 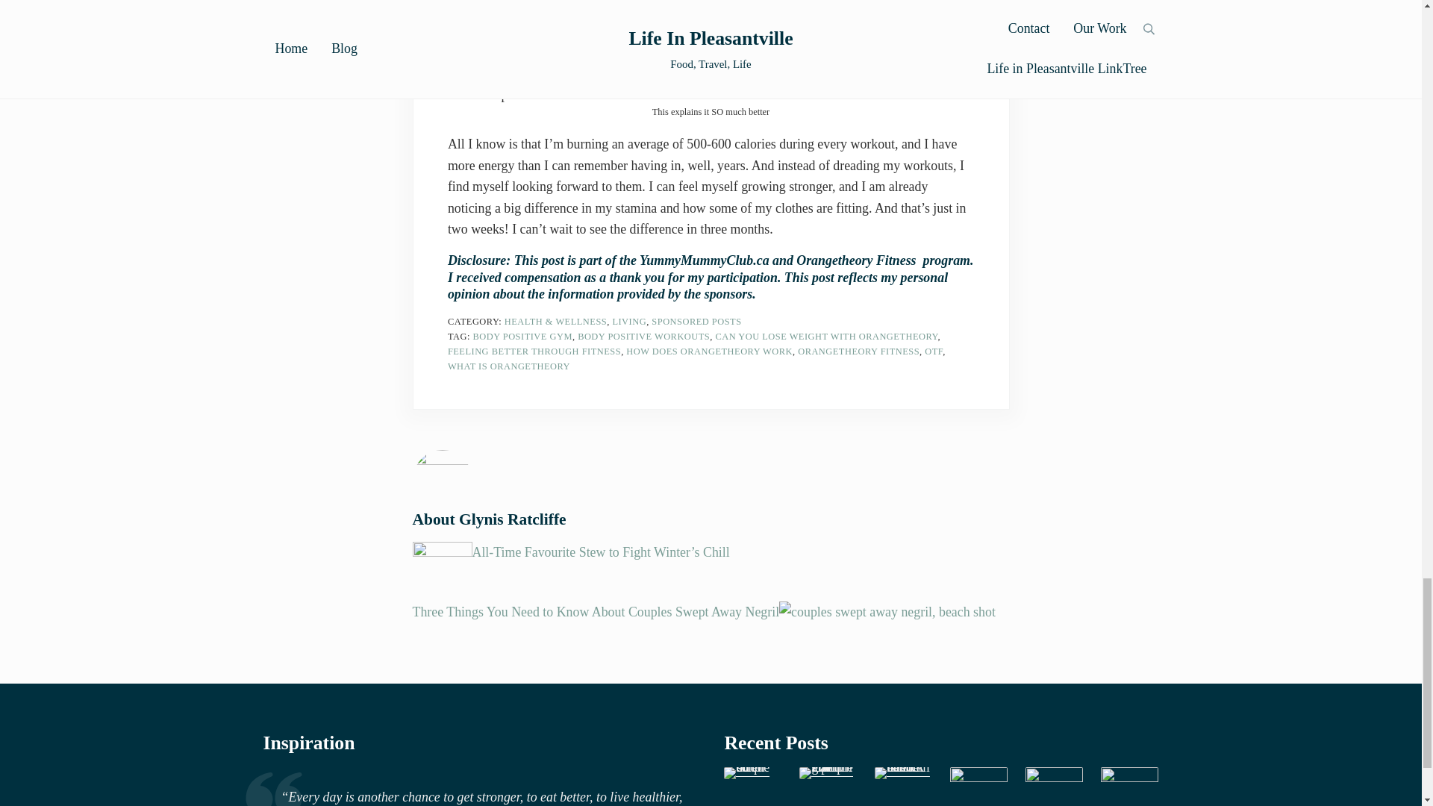 What do you see at coordinates (696, 322) in the screenshot?
I see `SPONSORED POSTS` at bounding box center [696, 322].